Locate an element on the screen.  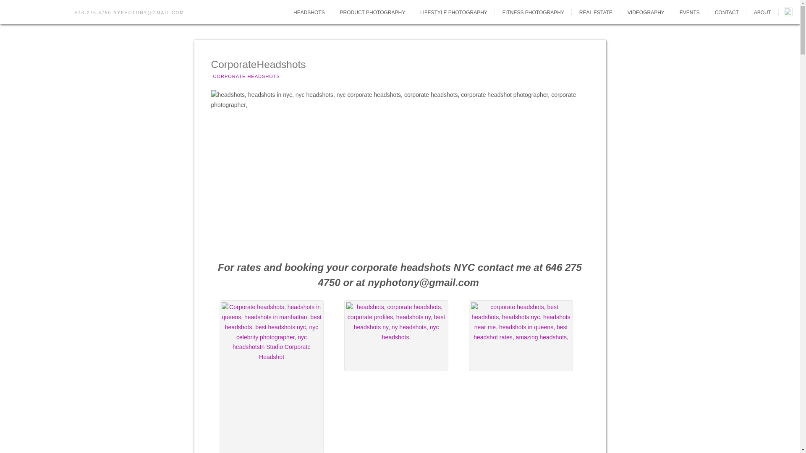
HEADSHOTS is located at coordinates (309, 12).